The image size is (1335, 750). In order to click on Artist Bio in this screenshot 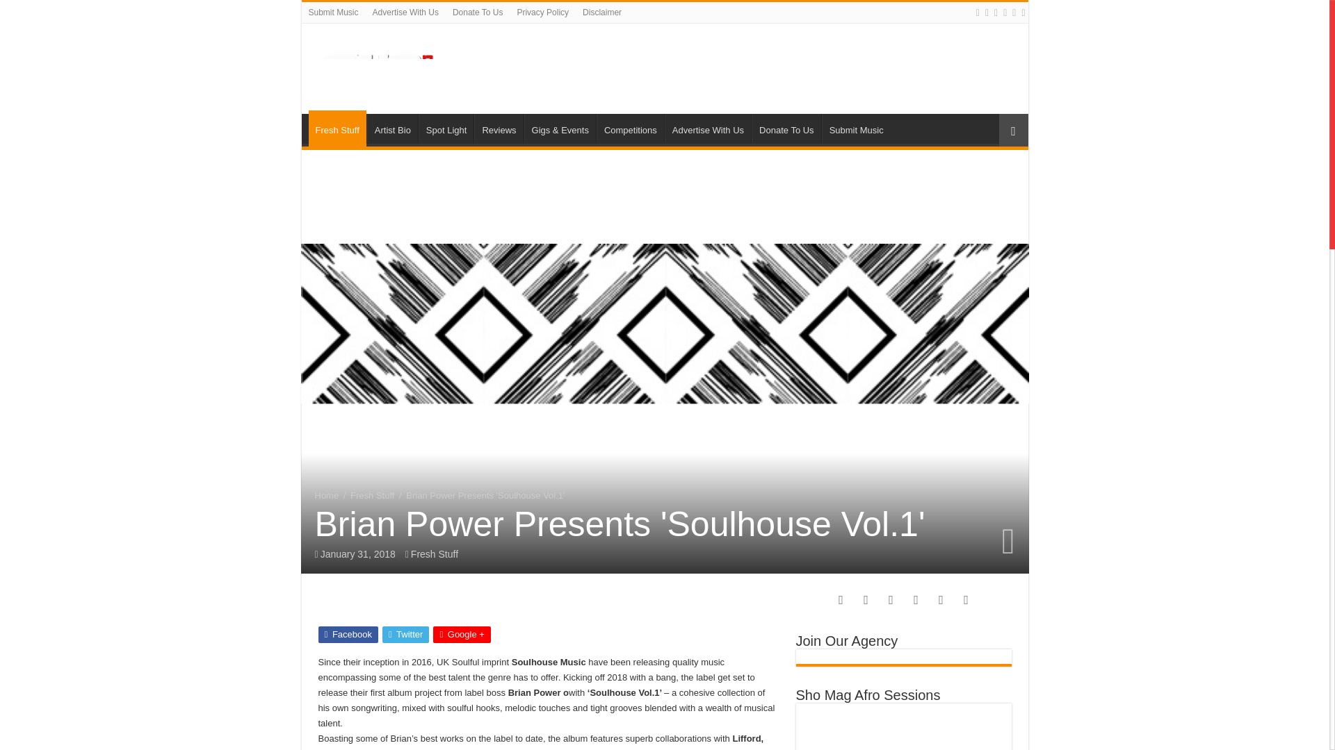, I will do `click(392, 128)`.